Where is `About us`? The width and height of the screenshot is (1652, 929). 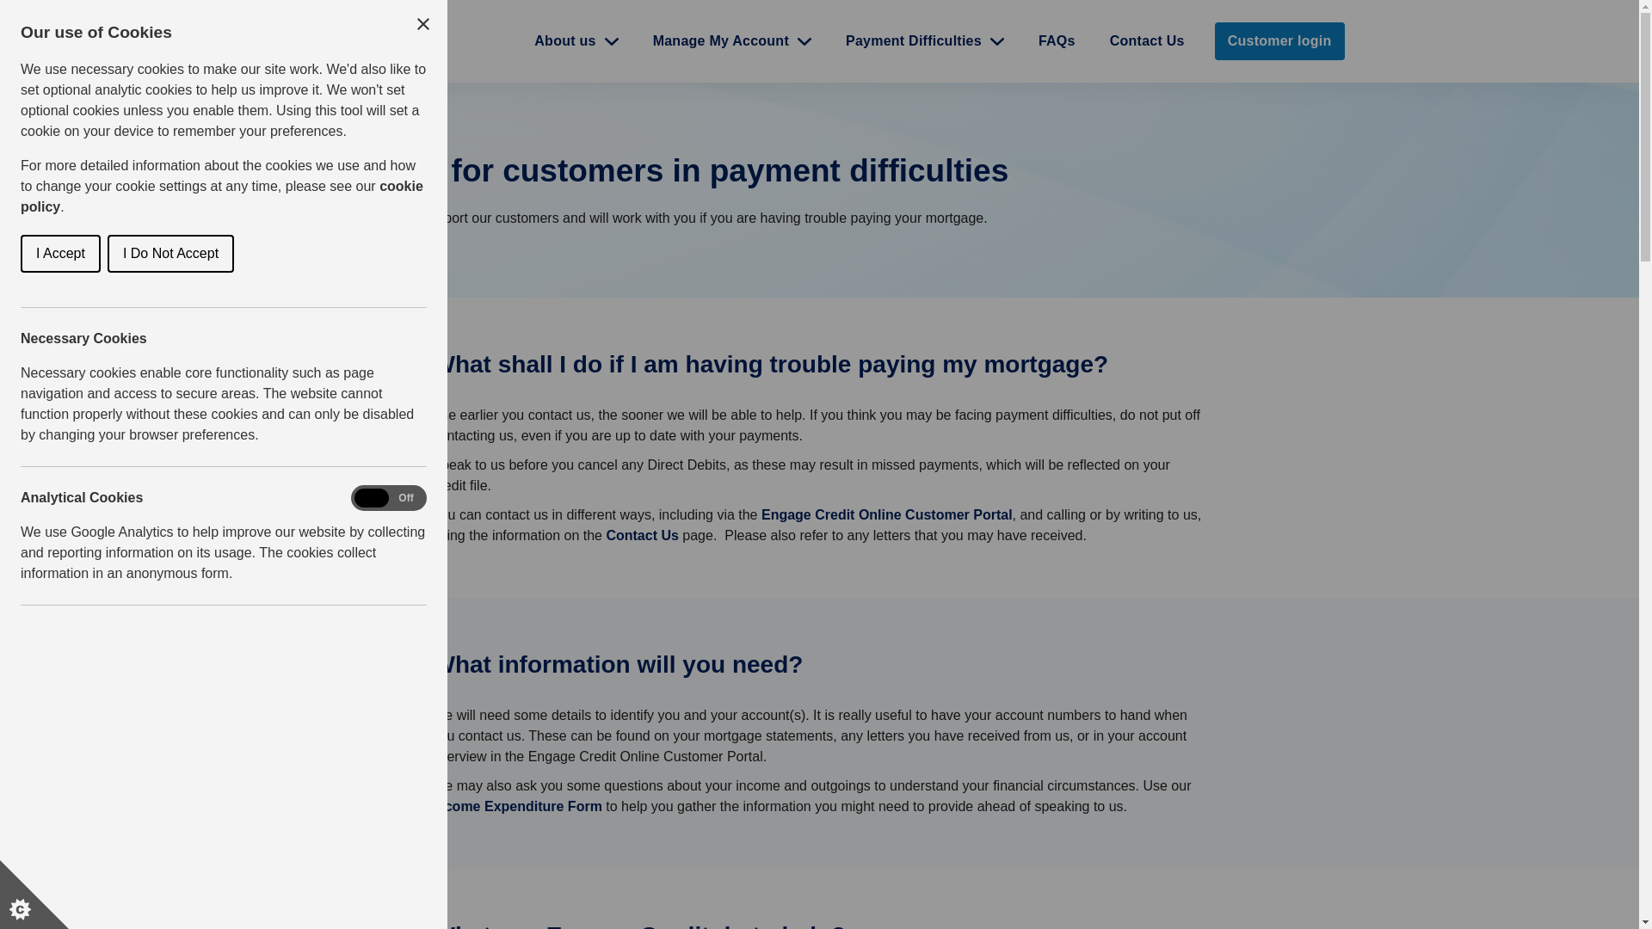
About us is located at coordinates (576, 41).